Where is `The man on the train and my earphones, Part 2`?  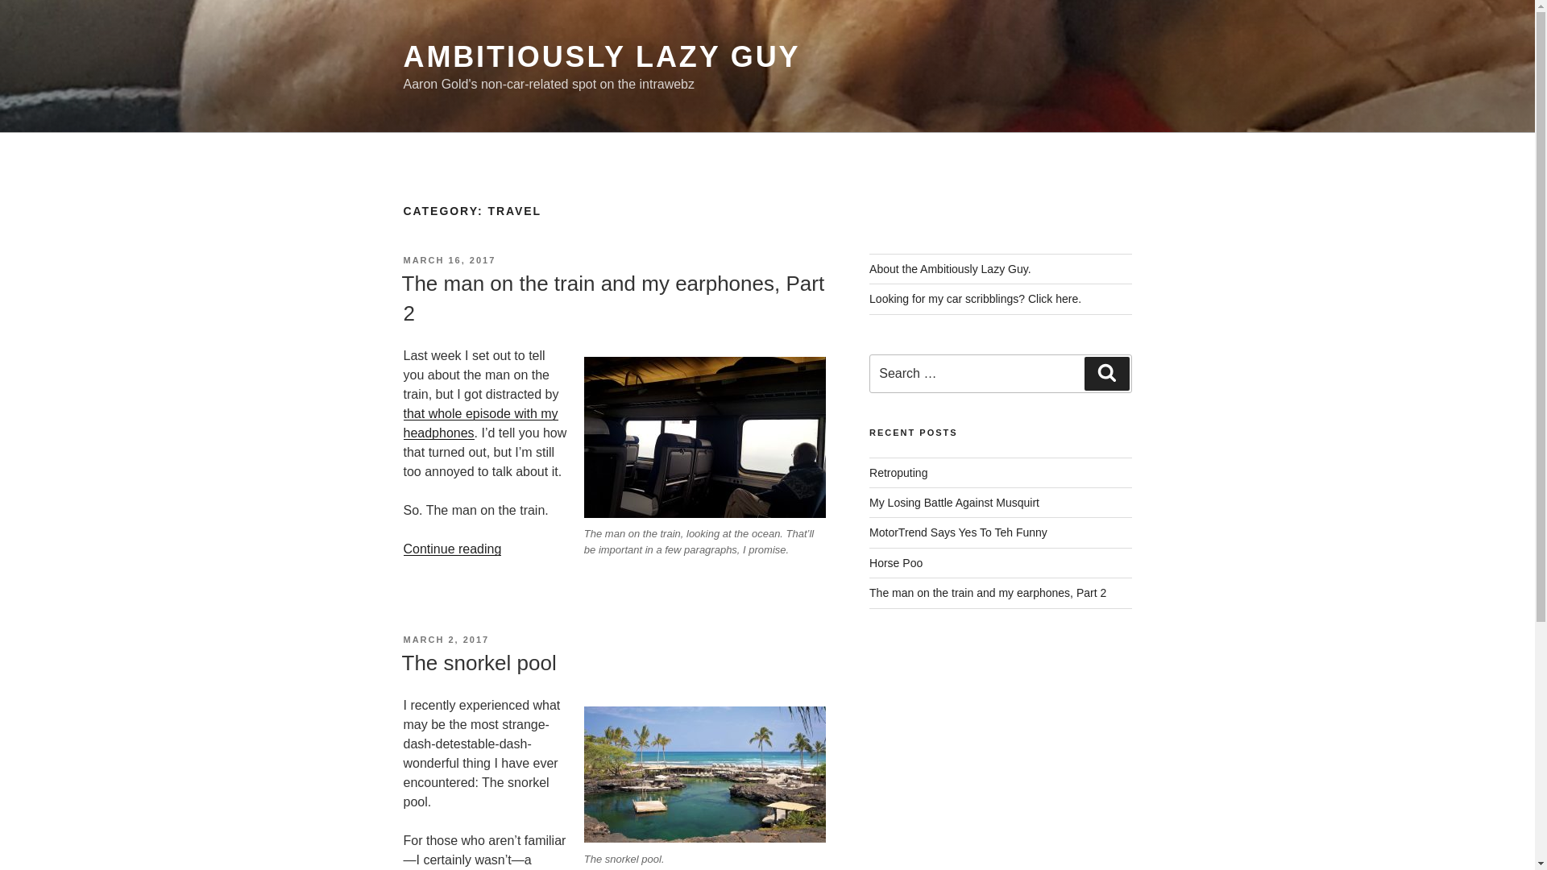 The man on the train and my earphones, Part 2 is located at coordinates (988, 593).